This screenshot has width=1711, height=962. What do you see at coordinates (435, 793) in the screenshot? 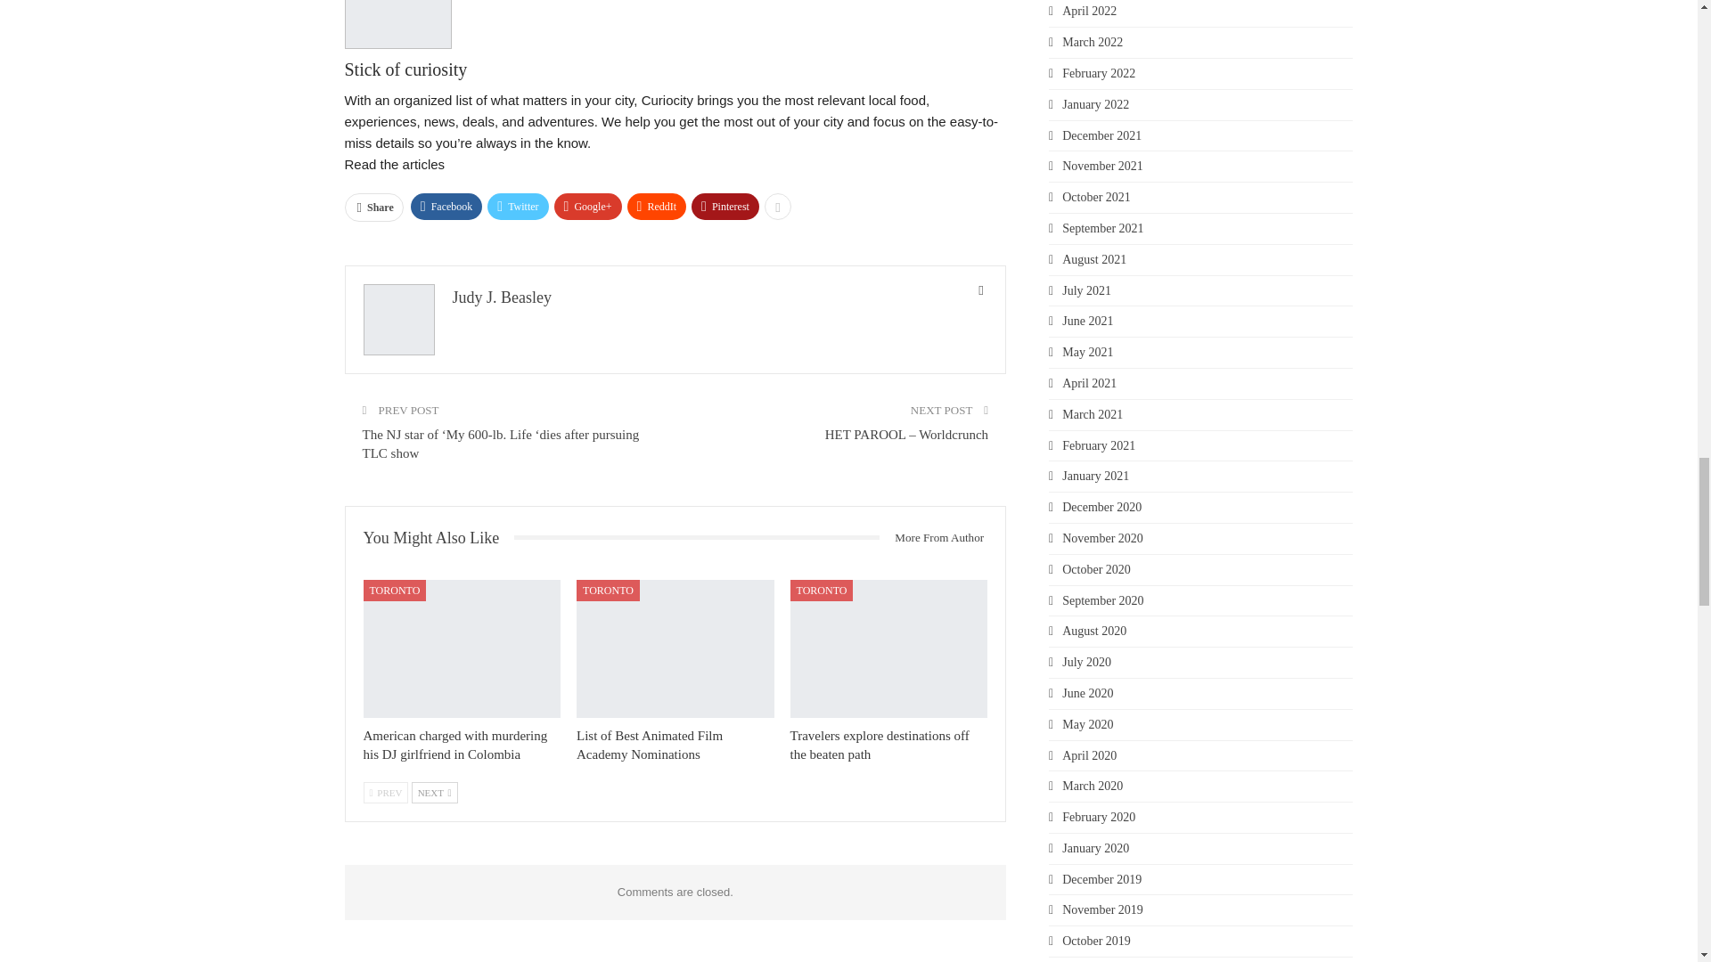
I see `Next` at bounding box center [435, 793].